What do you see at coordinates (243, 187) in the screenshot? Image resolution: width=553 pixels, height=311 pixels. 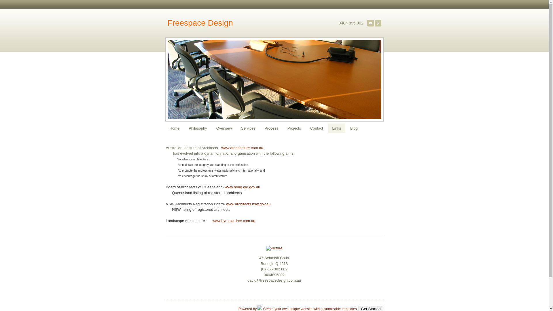 I see `www.boaq.qld.gov.au` at bounding box center [243, 187].